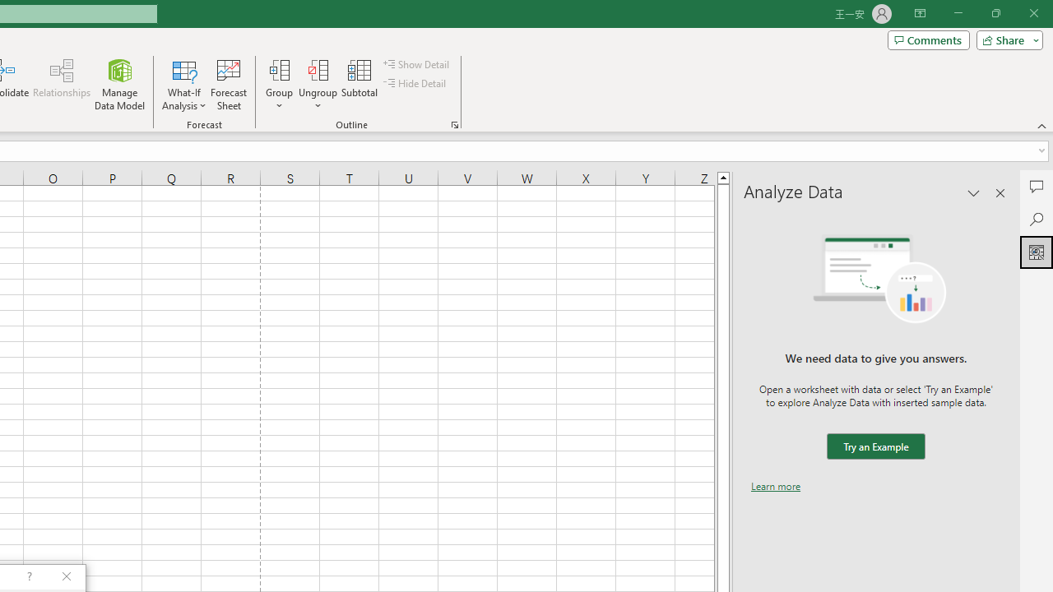  Describe the element at coordinates (928, 39) in the screenshot. I see `Comments` at that location.